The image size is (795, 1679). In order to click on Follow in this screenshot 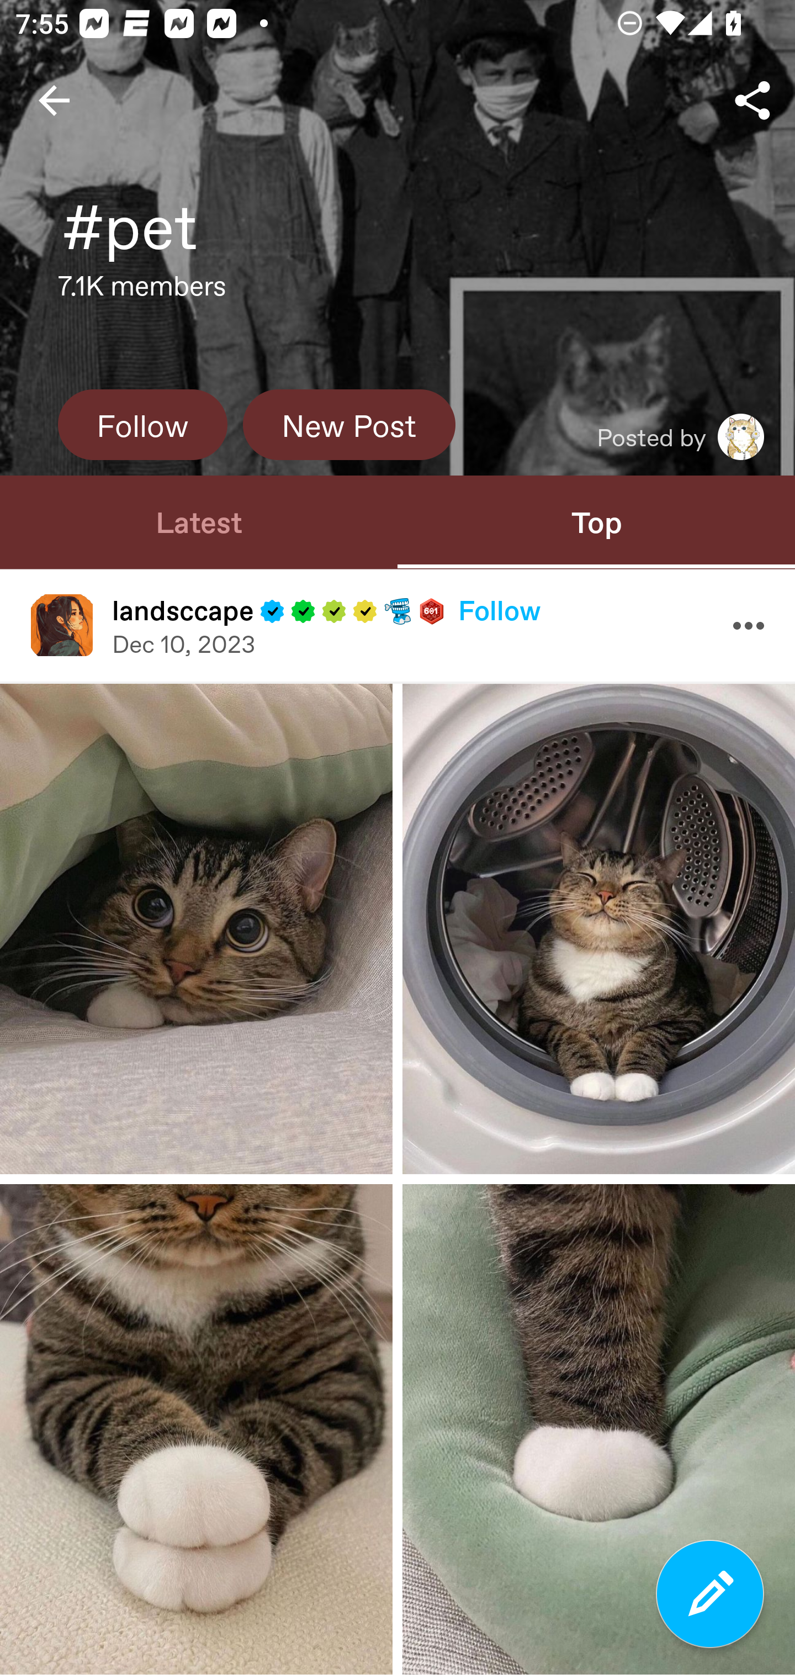, I will do `click(142, 424)`.